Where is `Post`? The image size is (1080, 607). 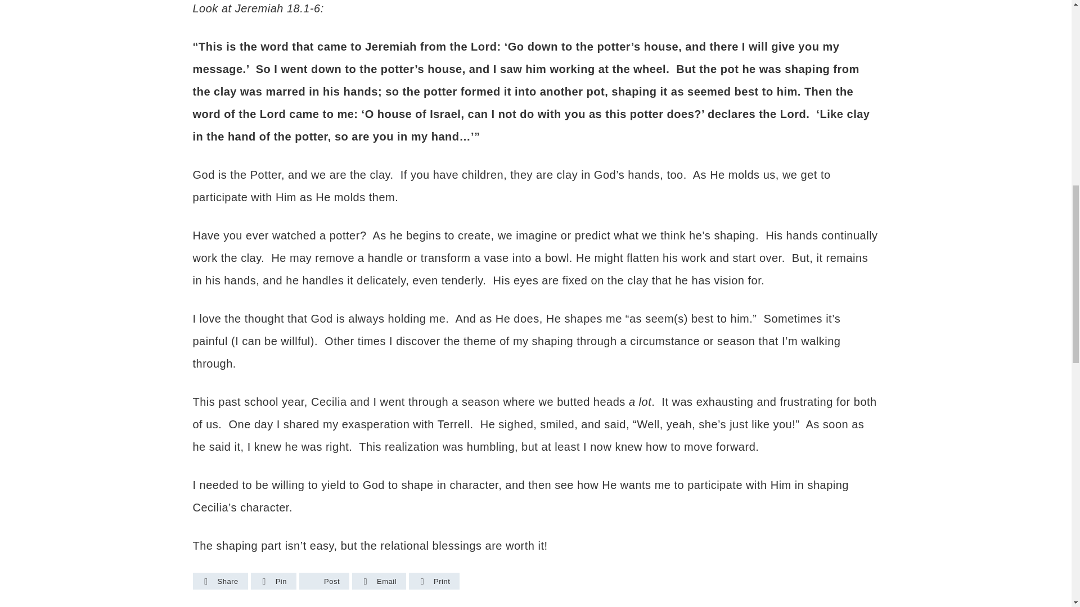
Post is located at coordinates (324, 581).